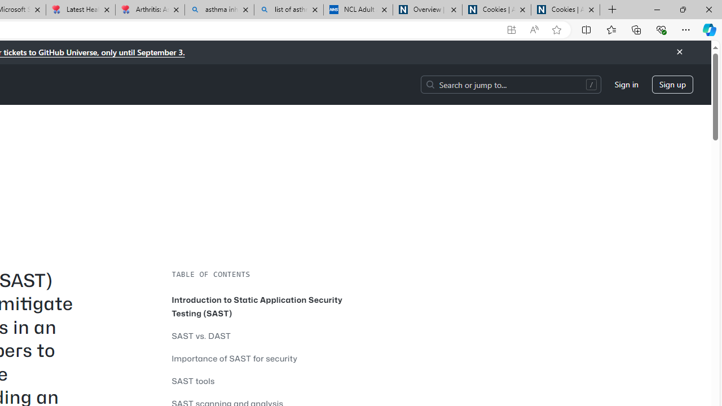  What do you see at coordinates (219, 10) in the screenshot?
I see `asthma inhaler - Search` at bounding box center [219, 10].